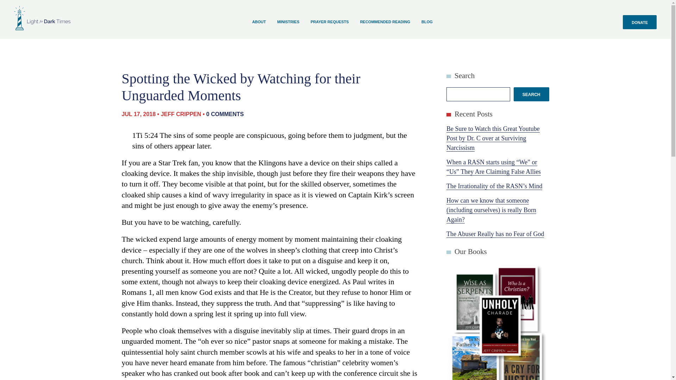  I want to click on MINISTRIES, so click(288, 22).